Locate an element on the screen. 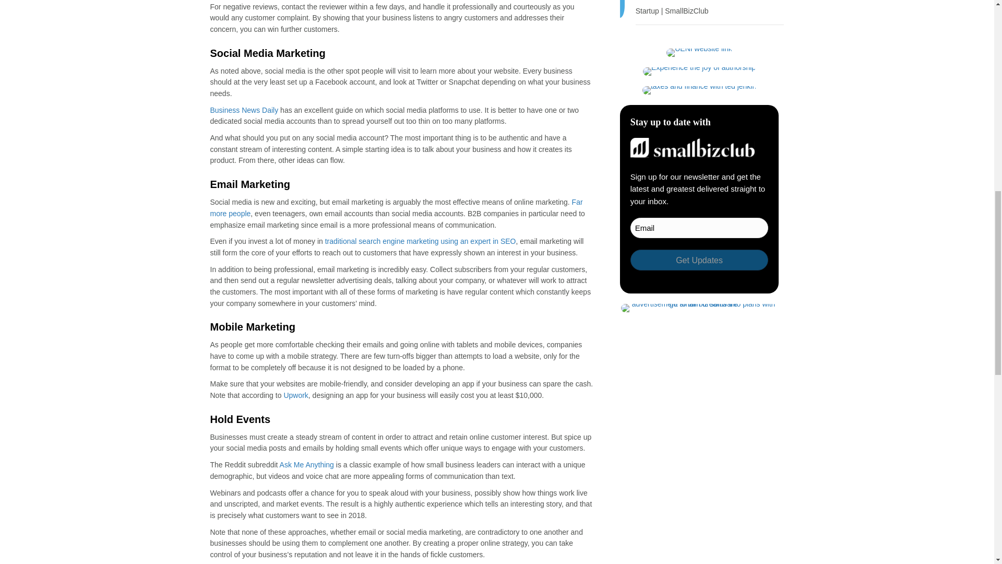 The image size is (1002, 564). IG Post 2 is located at coordinates (699, 71).